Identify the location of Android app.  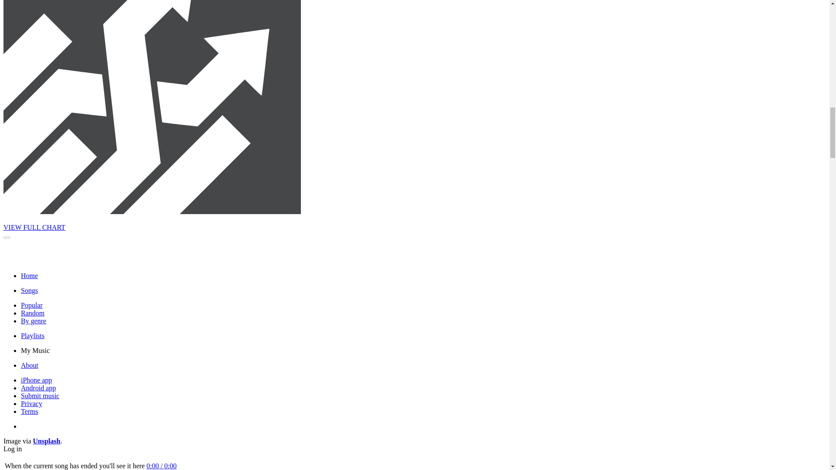
(38, 388).